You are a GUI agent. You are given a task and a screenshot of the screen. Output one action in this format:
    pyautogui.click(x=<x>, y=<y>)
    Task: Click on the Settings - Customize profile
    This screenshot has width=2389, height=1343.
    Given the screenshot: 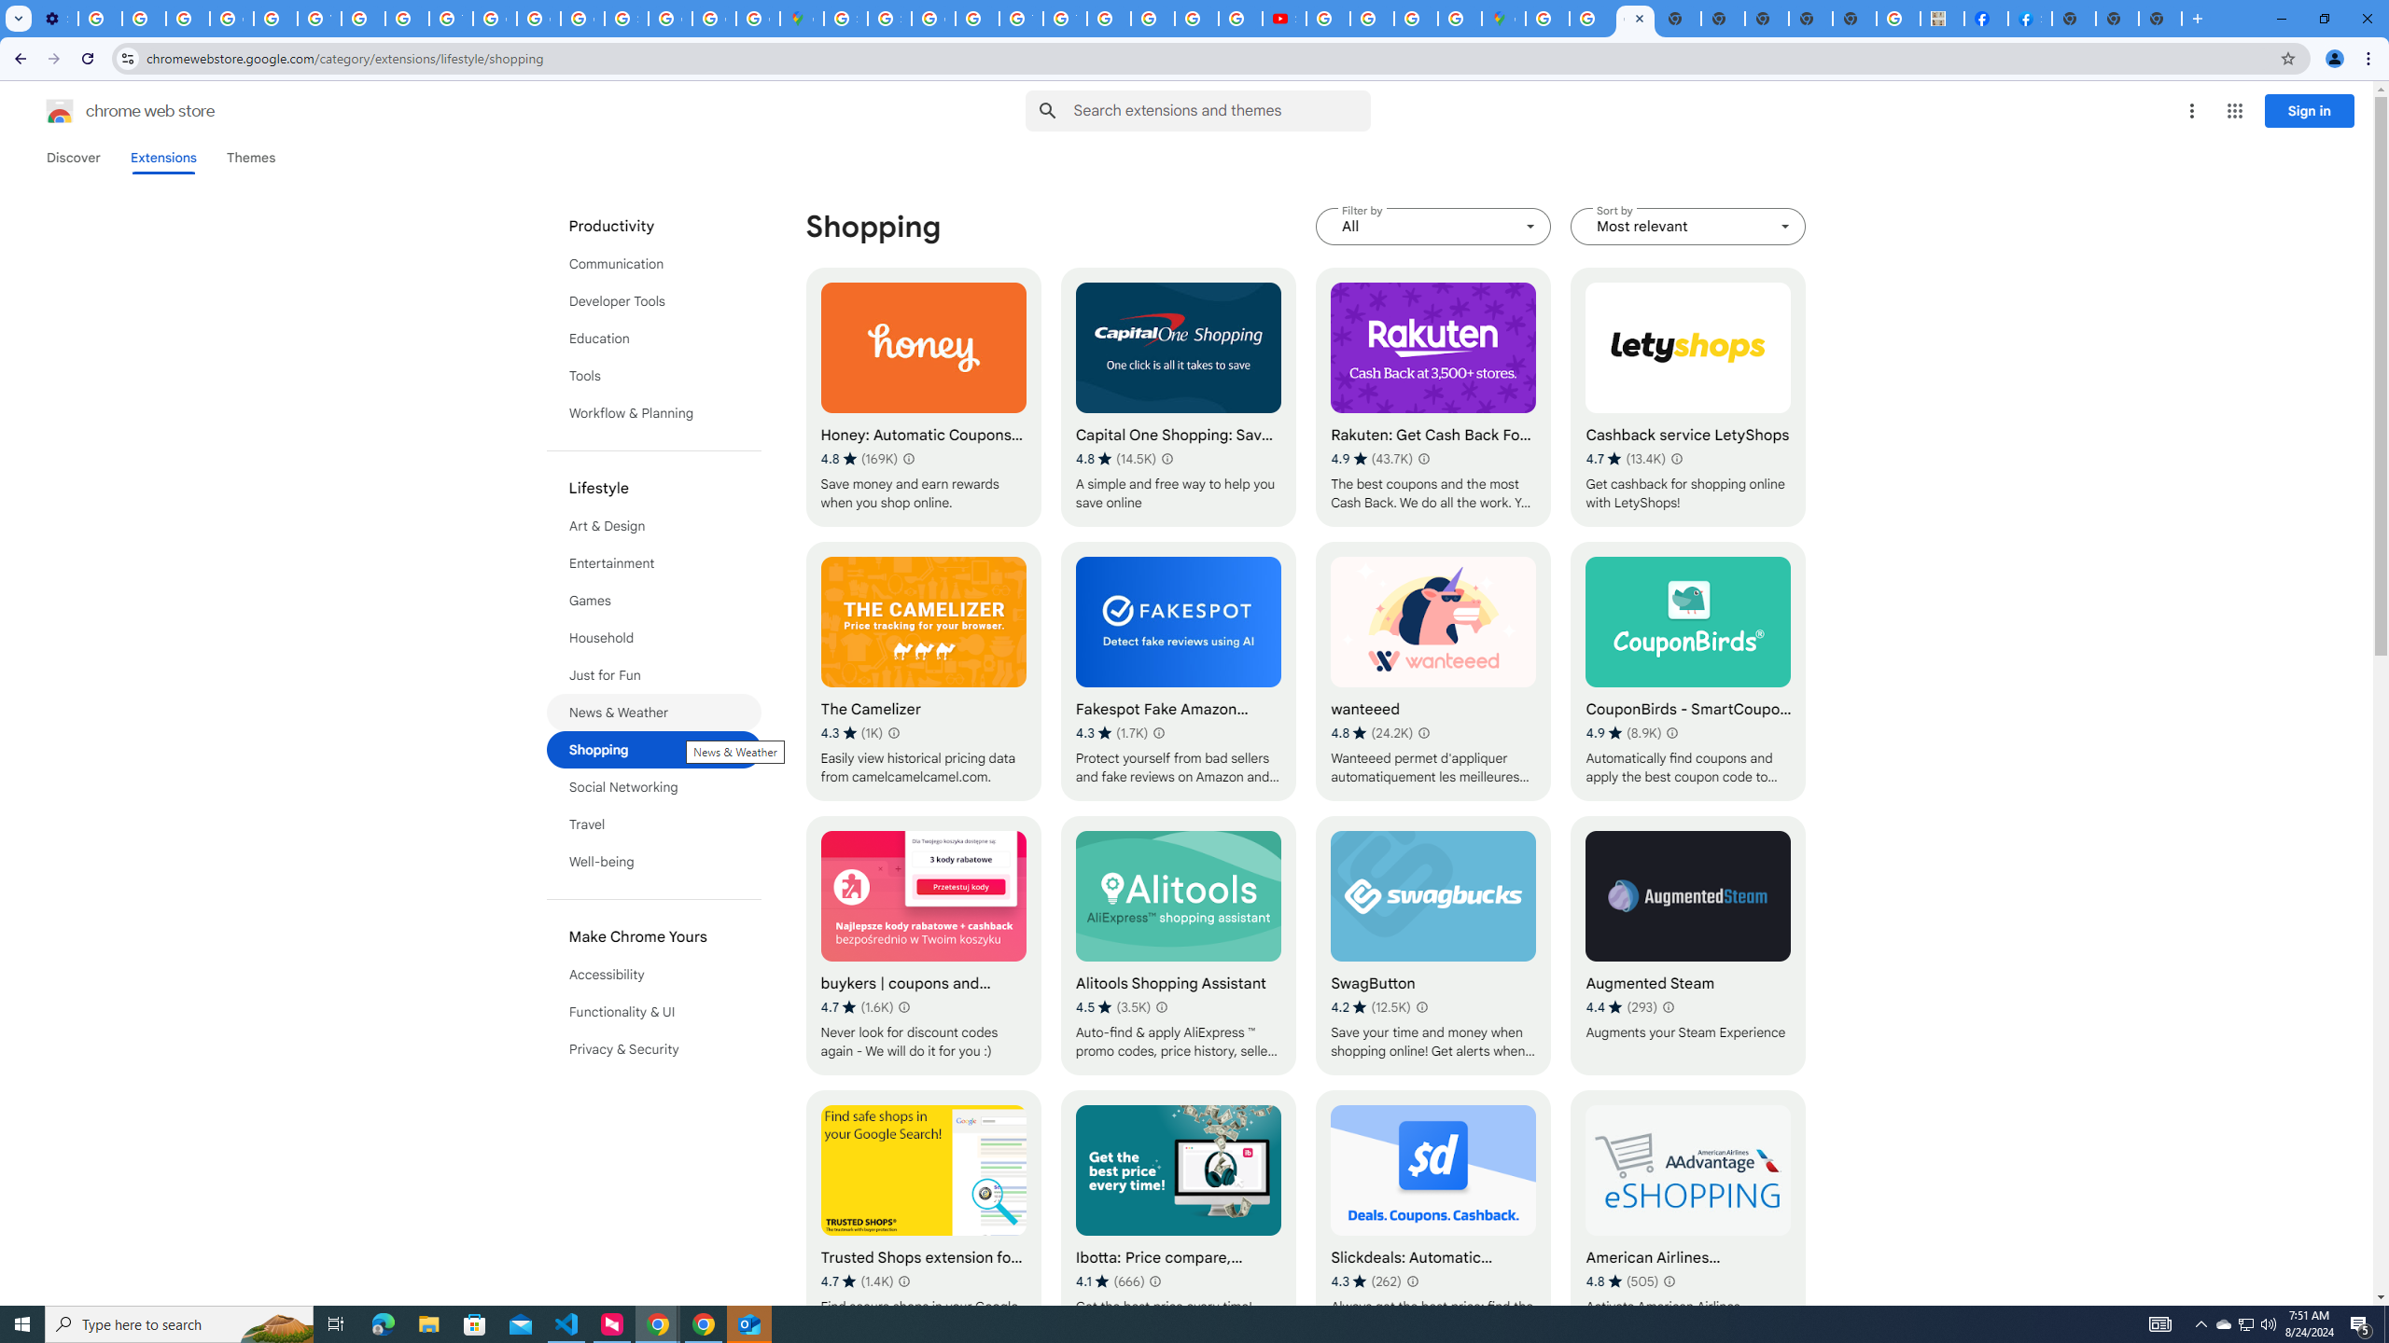 What is the action you would take?
    pyautogui.click(x=56, y=19)
    